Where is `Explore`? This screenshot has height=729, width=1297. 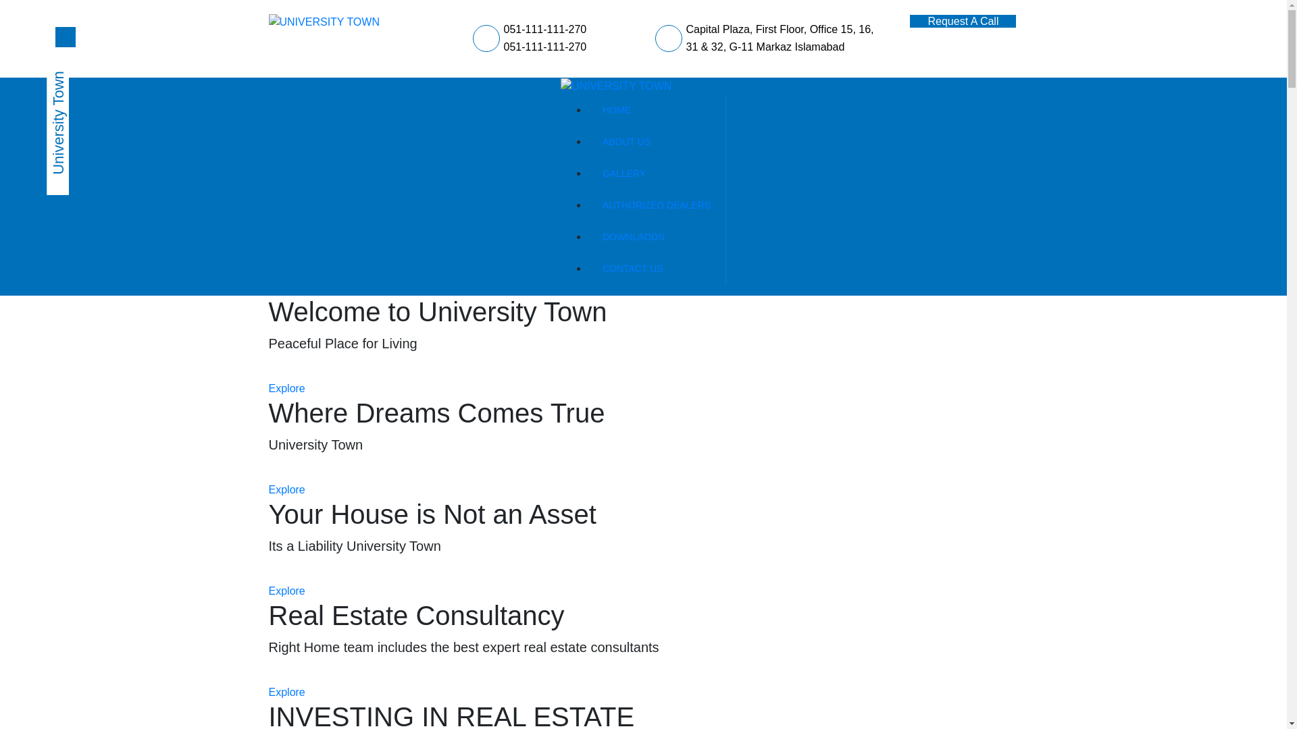
Explore is located at coordinates (286, 389).